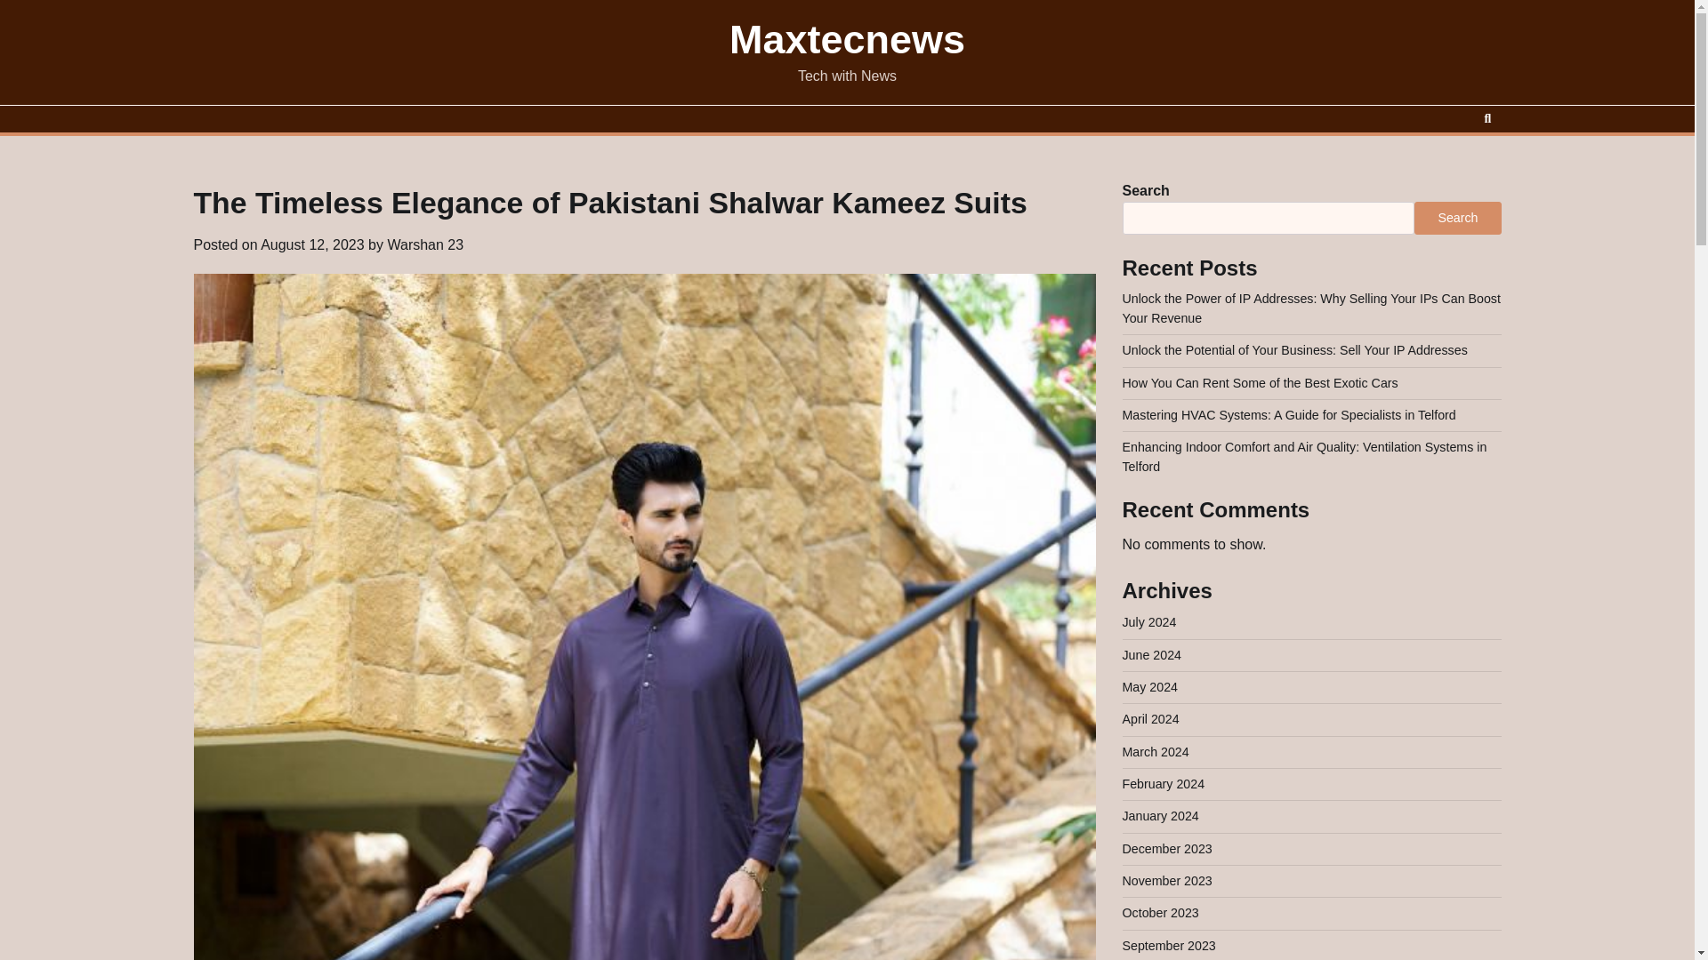 This screenshot has height=960, width=1708. Describe the element at coordinates (1289, 415) in the screenshot. I see `Mastering HVAC Systems: A Guide for Specialists in Telford` at that location.